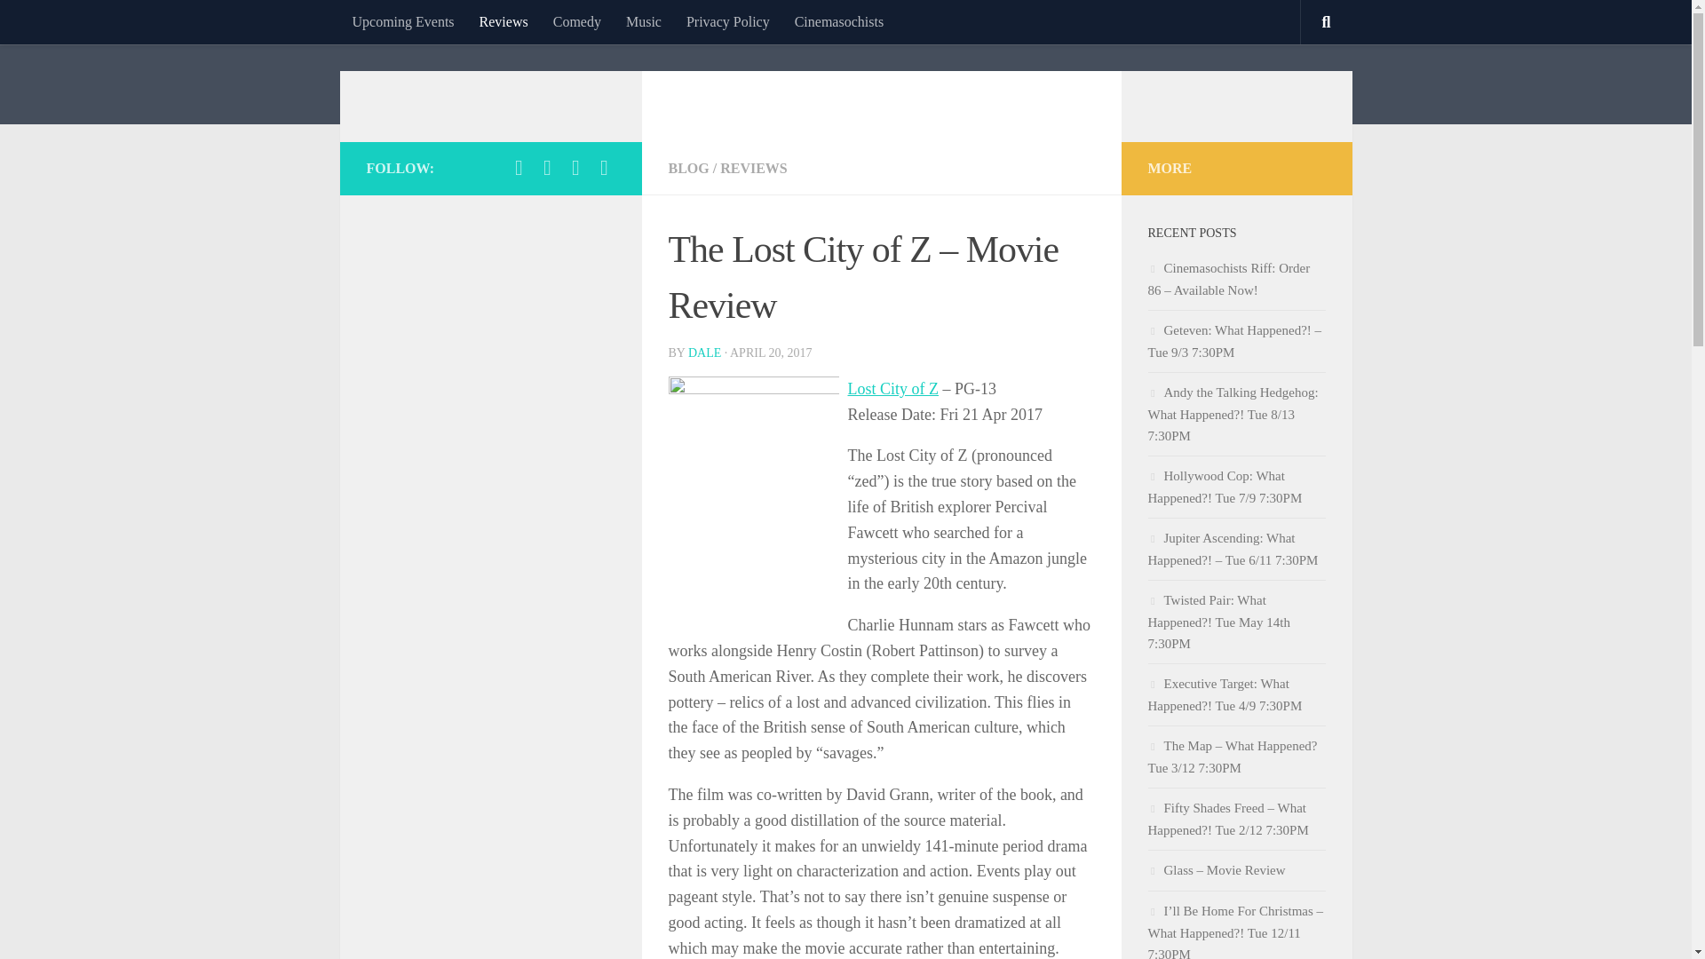 The width and height of the screenshot is (1705, 959). Describe the element at coordinates (519, 167) in the screenshot. I see `Follow us on Facebook` at that location.